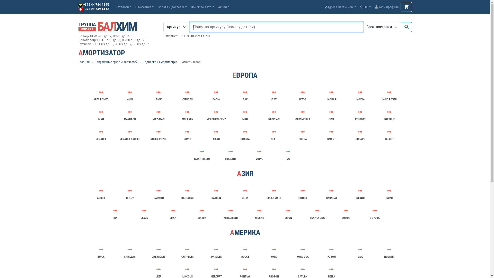 The height and width of the screenshot is (278, 494). What do you see at coordinates (389, 249) in the screenshot?
I see `HUMMER` at bounding box center [389, 249].